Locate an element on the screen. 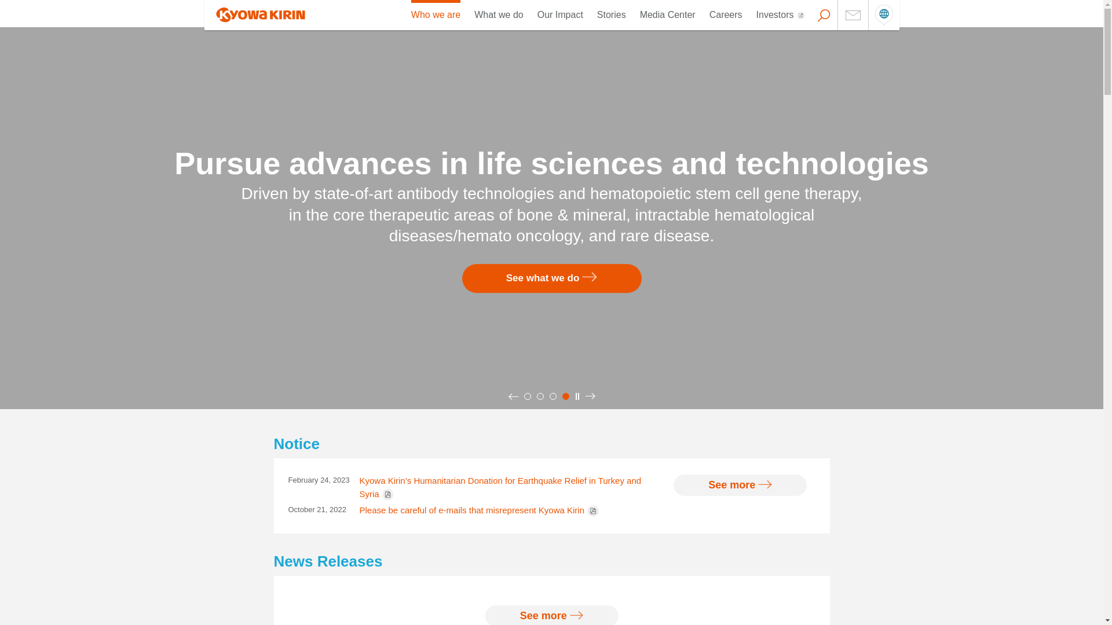  What we do is located at coordinates (498, 15).